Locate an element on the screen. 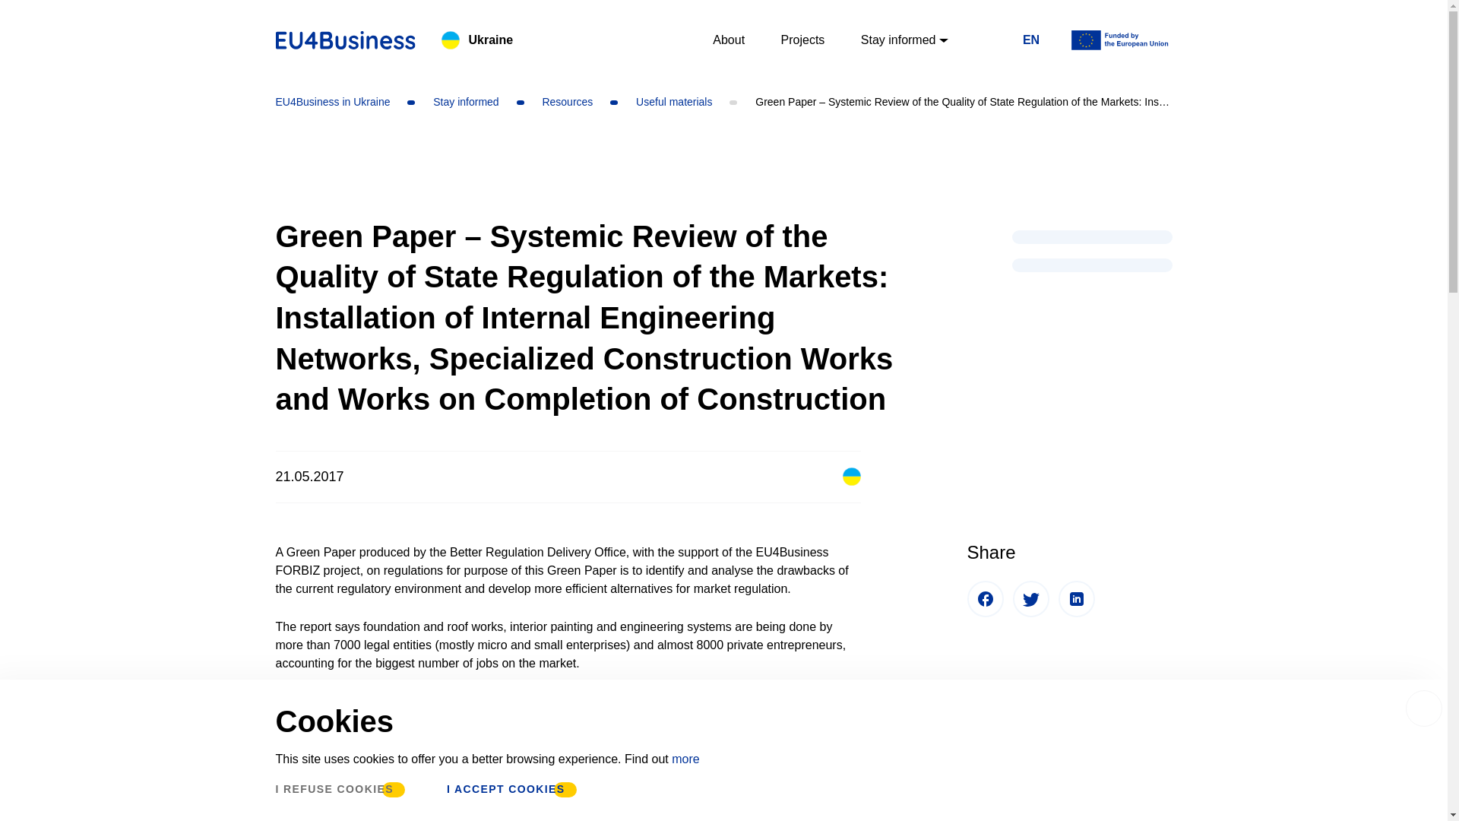  About is located at coordinates (728, 40).